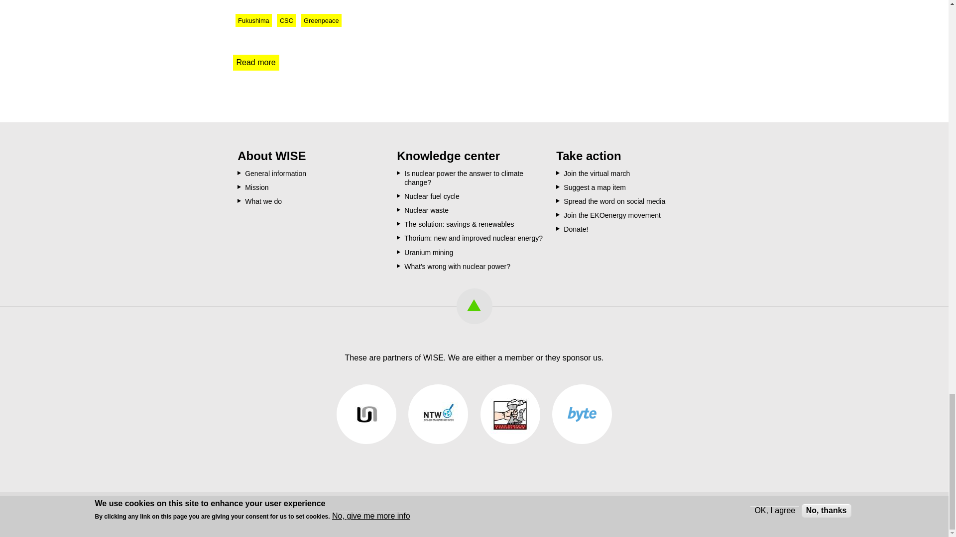  What do you see at coordinates (286, 20) in the screenshot?
I see `CSC` at bounding box center [286, 20].